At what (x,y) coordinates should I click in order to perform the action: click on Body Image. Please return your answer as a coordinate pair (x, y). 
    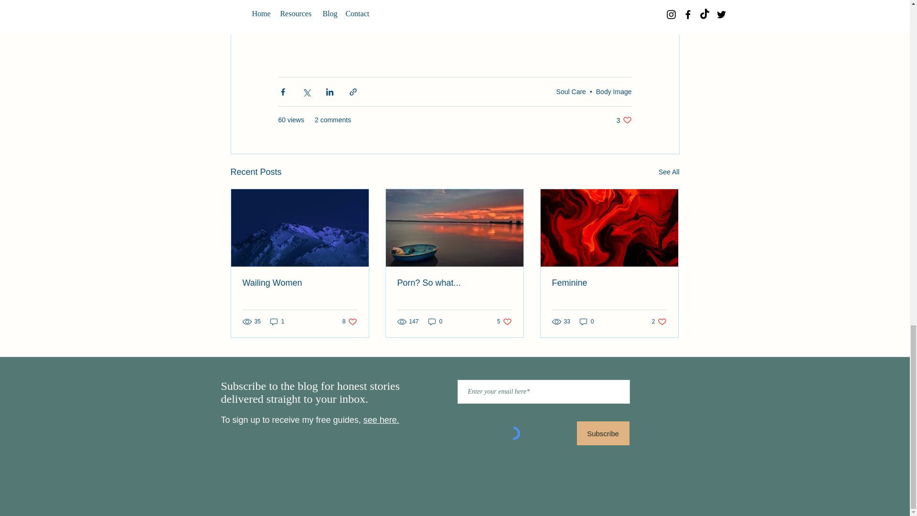
    Looking at the image, I should click on (454, 283).